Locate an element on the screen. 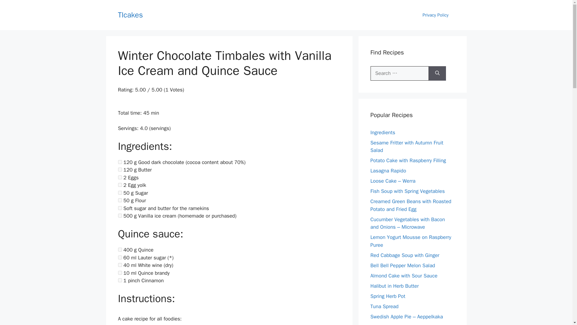 This screenshot has height=325, width=577.   Soft sugar and butter for the ramekins is located at coordinates (120, 208).